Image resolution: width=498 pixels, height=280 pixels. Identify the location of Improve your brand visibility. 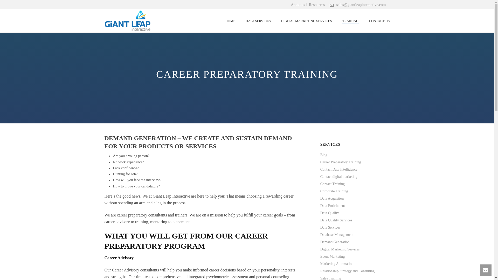
(127, 21).